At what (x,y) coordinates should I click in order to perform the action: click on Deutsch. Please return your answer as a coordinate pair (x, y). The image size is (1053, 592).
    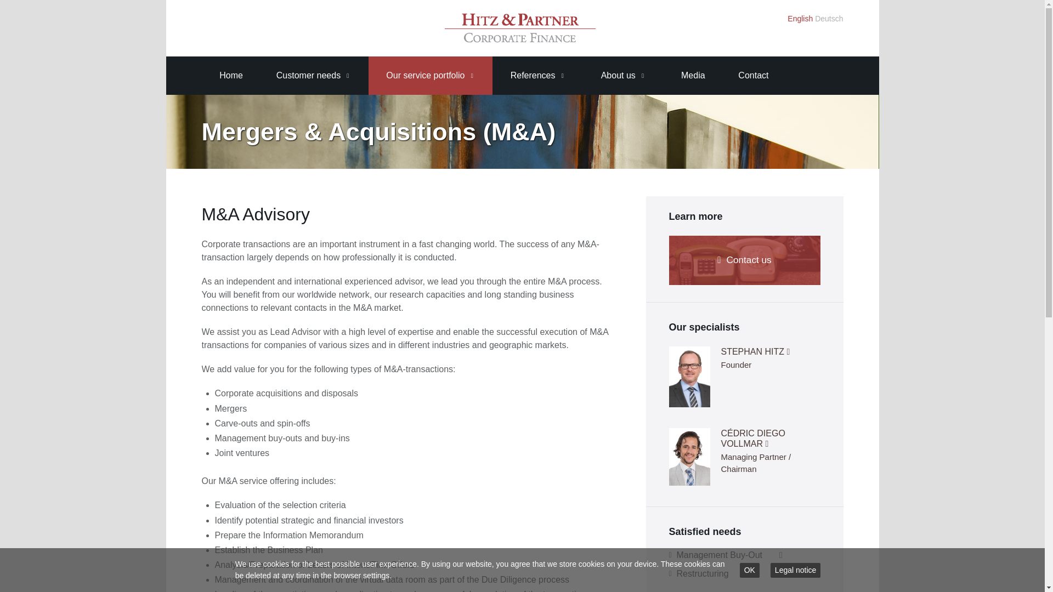
    Looking at the image, I should click on (829, 19).